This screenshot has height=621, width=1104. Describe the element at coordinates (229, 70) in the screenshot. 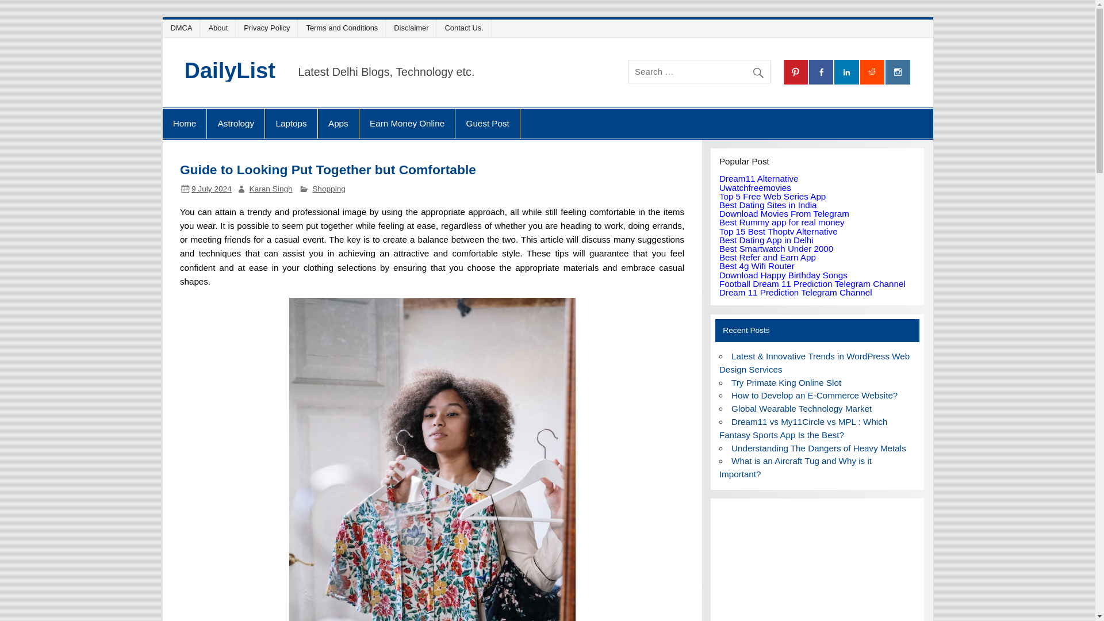

I see `DailyList` at that location.